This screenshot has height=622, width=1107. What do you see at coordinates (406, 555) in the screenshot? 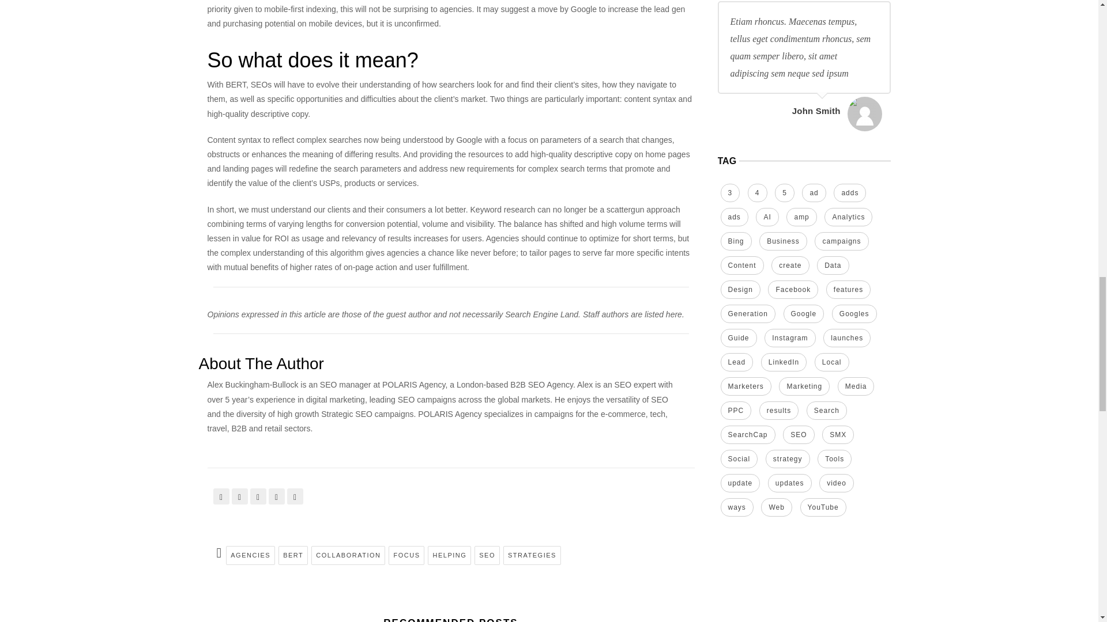
I see `FOCUS` at bounding box center [406, 555].